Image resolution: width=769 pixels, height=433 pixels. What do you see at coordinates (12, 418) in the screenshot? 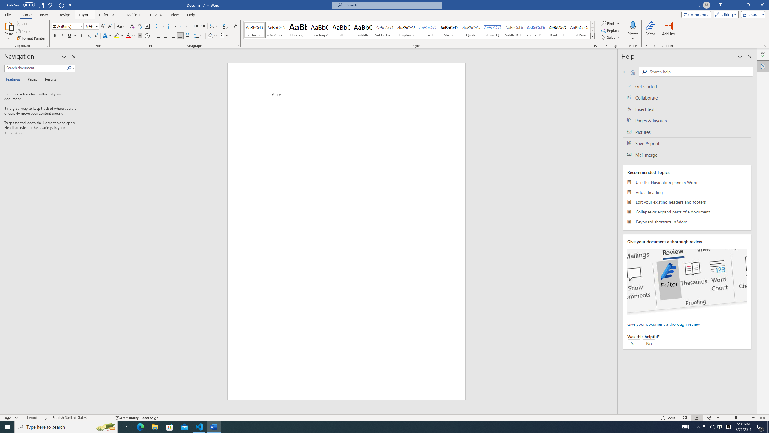
I see `Page Number Page 1 of 1` at bounding box center [12, 418].